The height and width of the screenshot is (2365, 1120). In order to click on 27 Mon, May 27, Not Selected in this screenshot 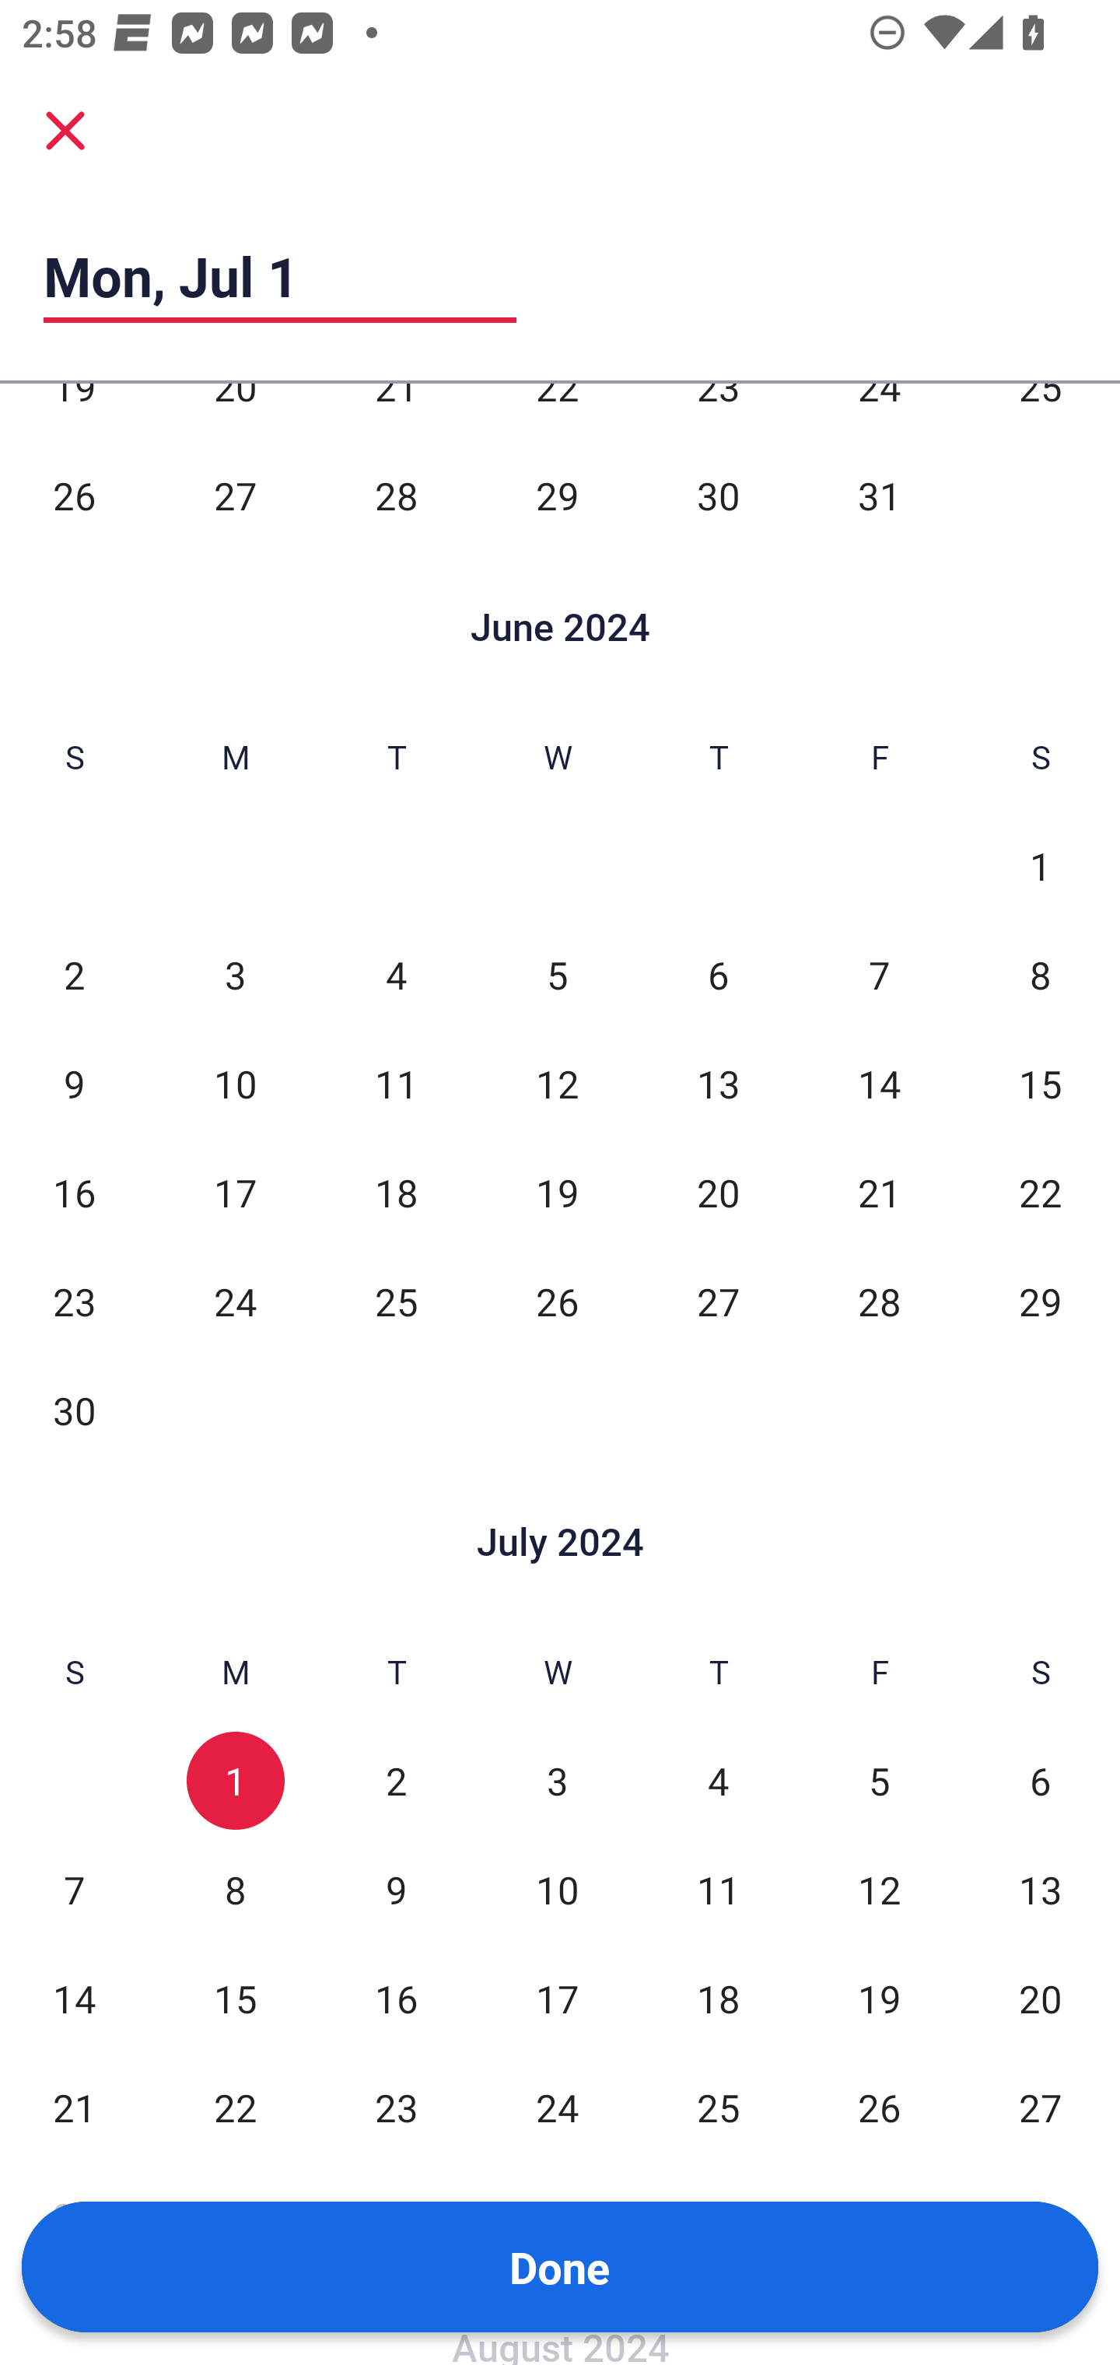, I will do `click(235, 496)`.